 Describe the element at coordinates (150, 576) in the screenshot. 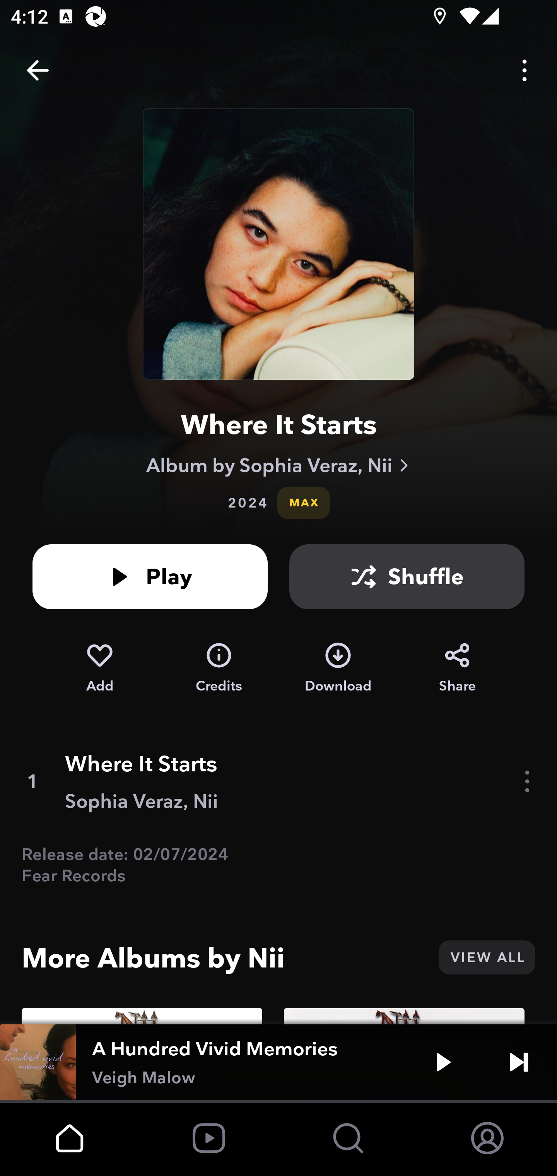

I see `Play` at that location.